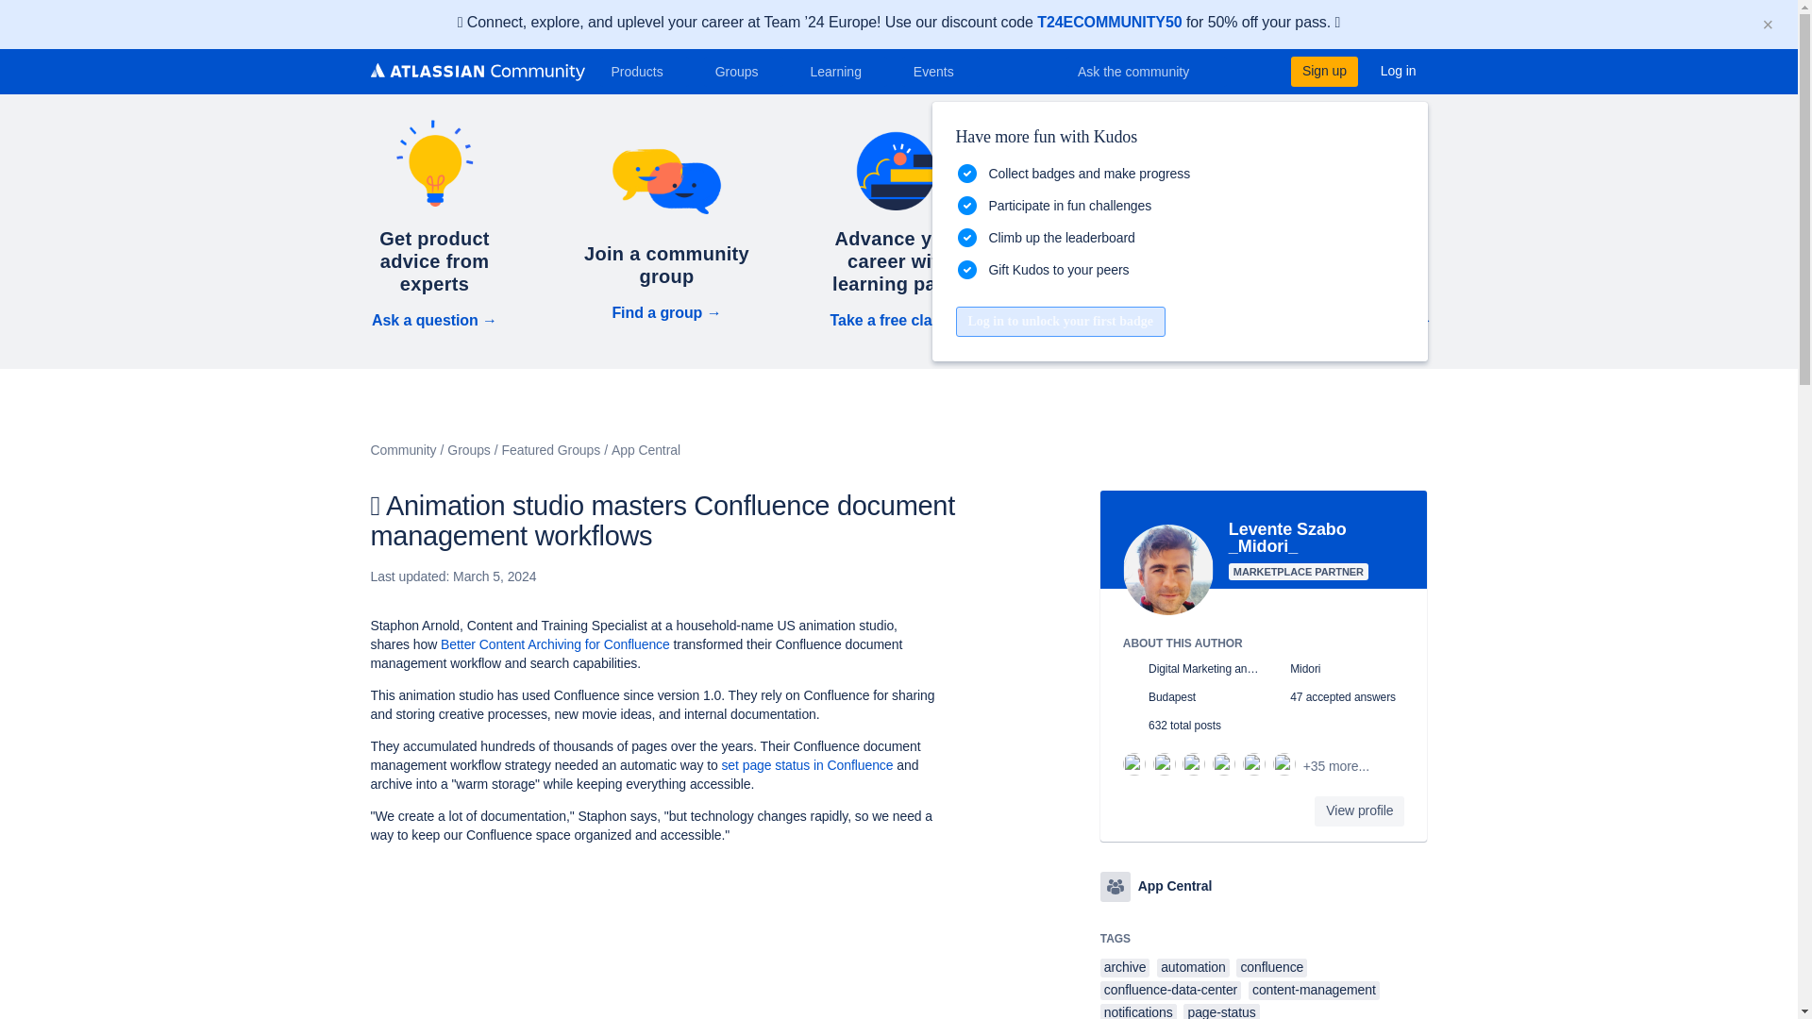  I want to click on groups-icon, so click(1116, 887).